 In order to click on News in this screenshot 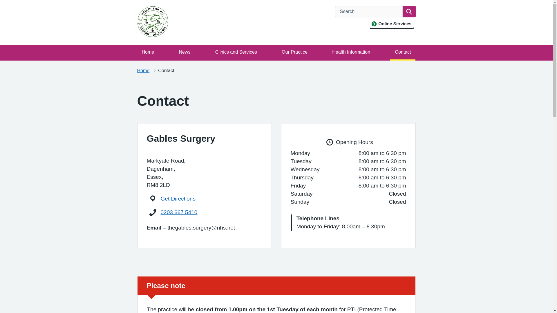, I will do `click(185, 52)`.